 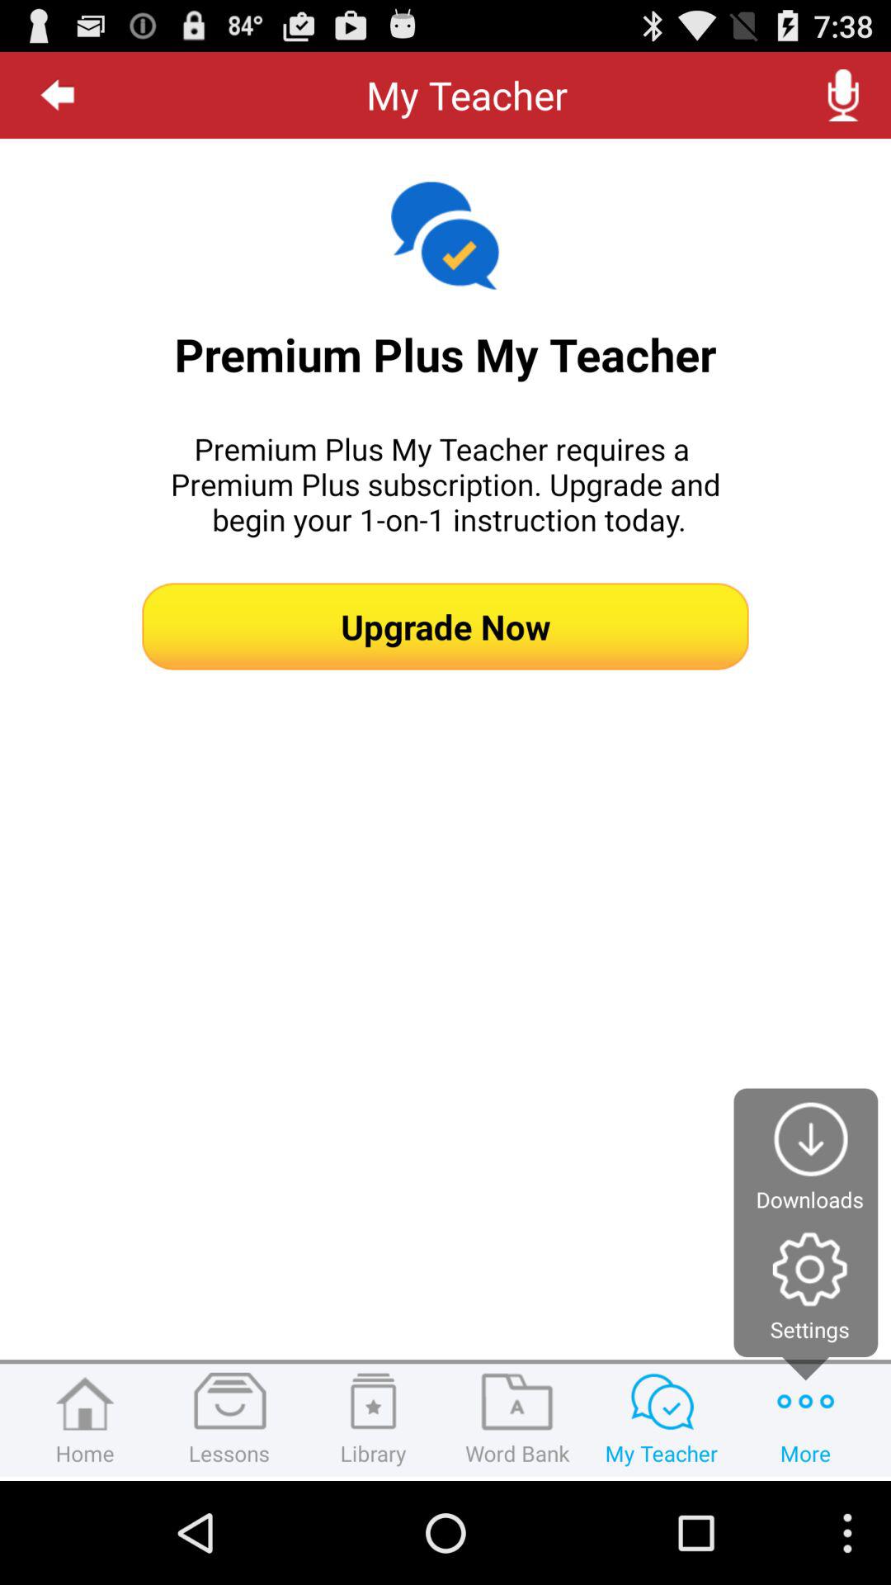 What do you see at coordinates (843, 95) in the screenshot?
I see `launch item next to the my teacher` at bounding box center [843, 95].